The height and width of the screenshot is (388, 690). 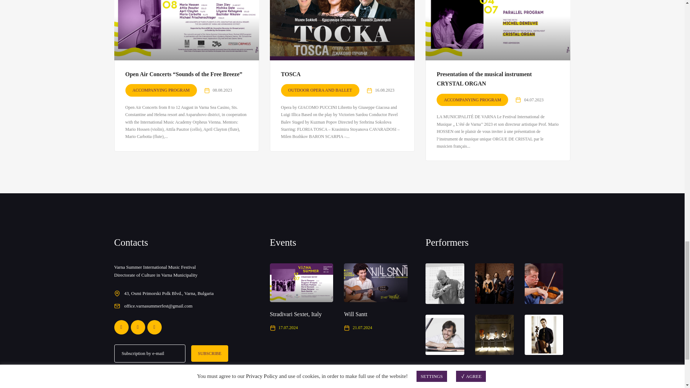 What do you see at coordinates (116, 368) in the screenshot?
I see `subscribe` at bounding box center [116, 368].